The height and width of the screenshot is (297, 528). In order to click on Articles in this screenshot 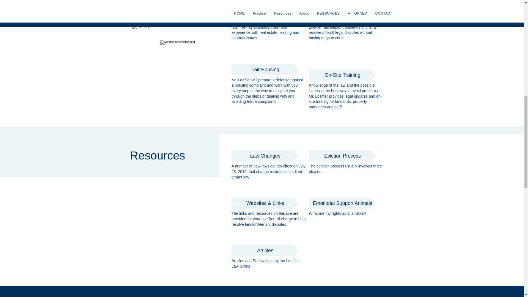, I will do `click(265, 250)`.